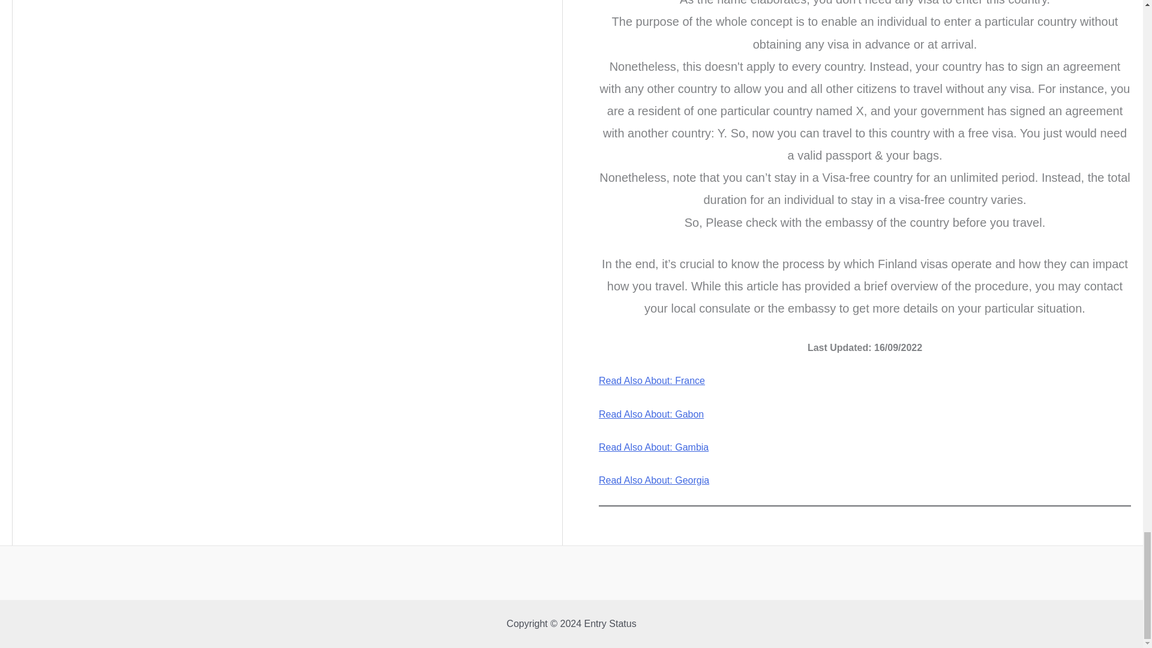 The height and width of the screenshot is (648, 1152). I want to click on Read Also About: Gambia, so click(653, 446).